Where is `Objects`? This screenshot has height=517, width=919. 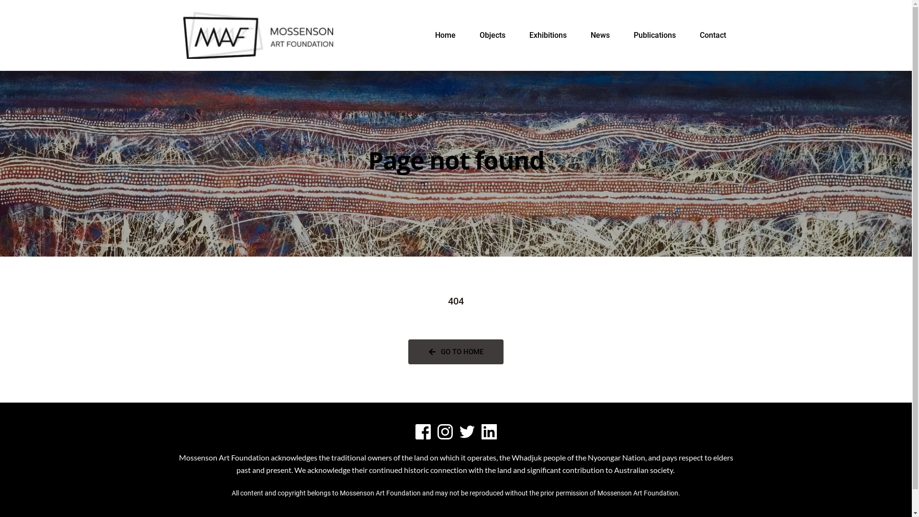
Objects is located at coordinates (493, 35).